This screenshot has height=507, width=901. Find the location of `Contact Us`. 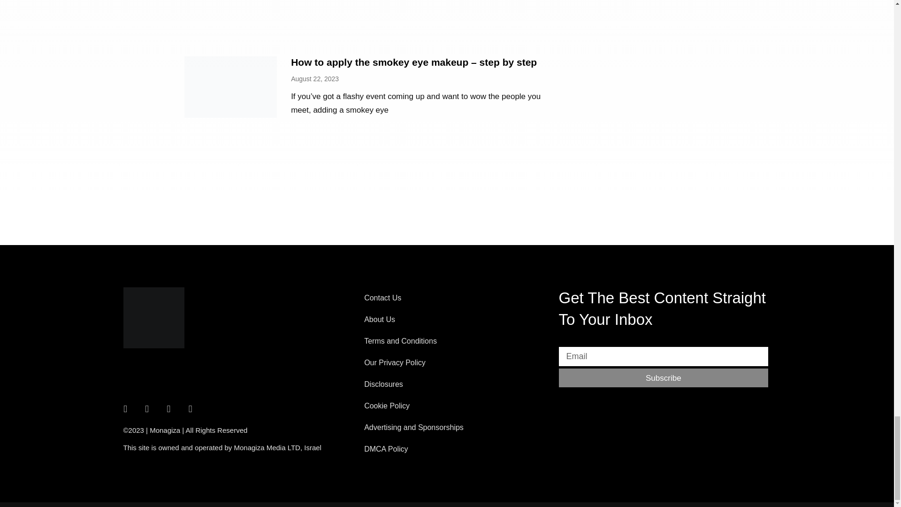

Contact Us is located at coordinates (456, 298).